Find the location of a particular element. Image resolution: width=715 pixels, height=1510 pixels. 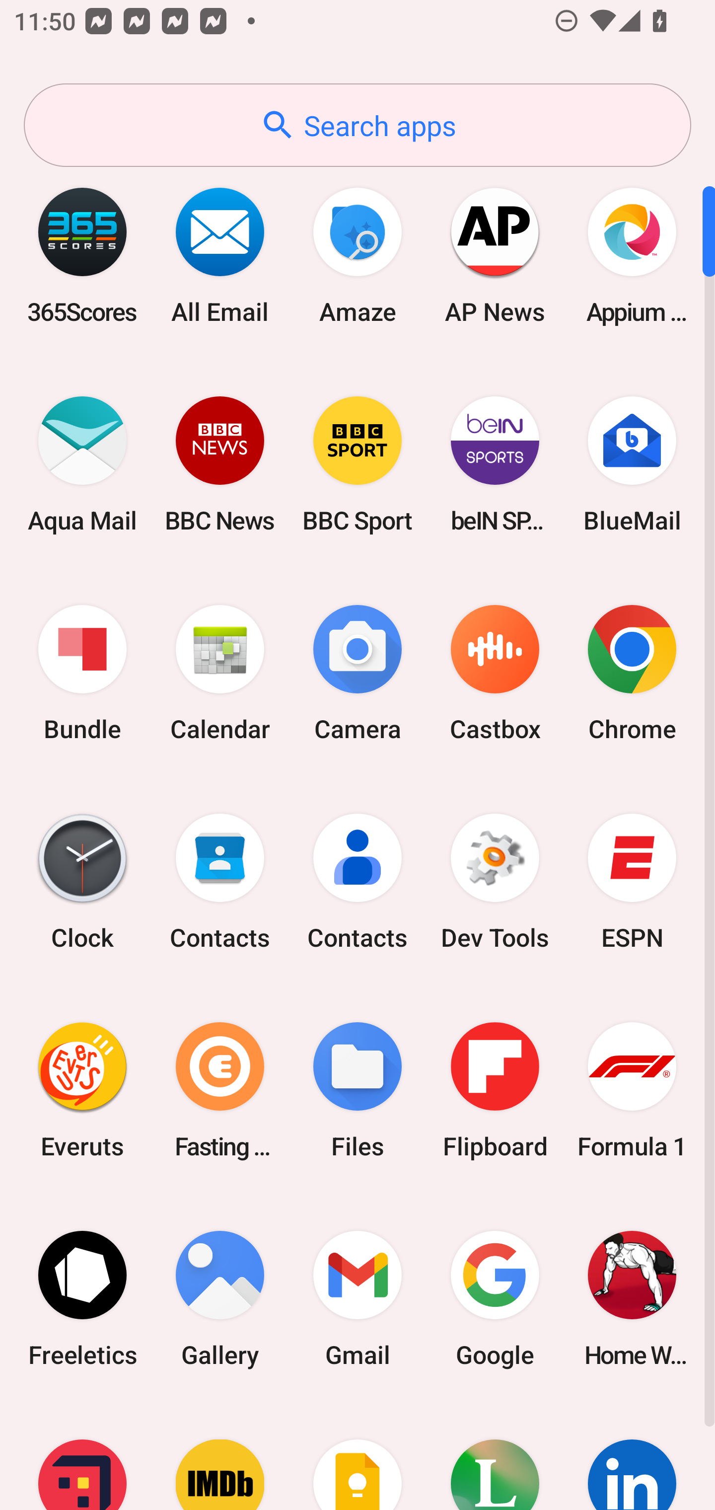

  Search apps is located at coordinates (357, 125).